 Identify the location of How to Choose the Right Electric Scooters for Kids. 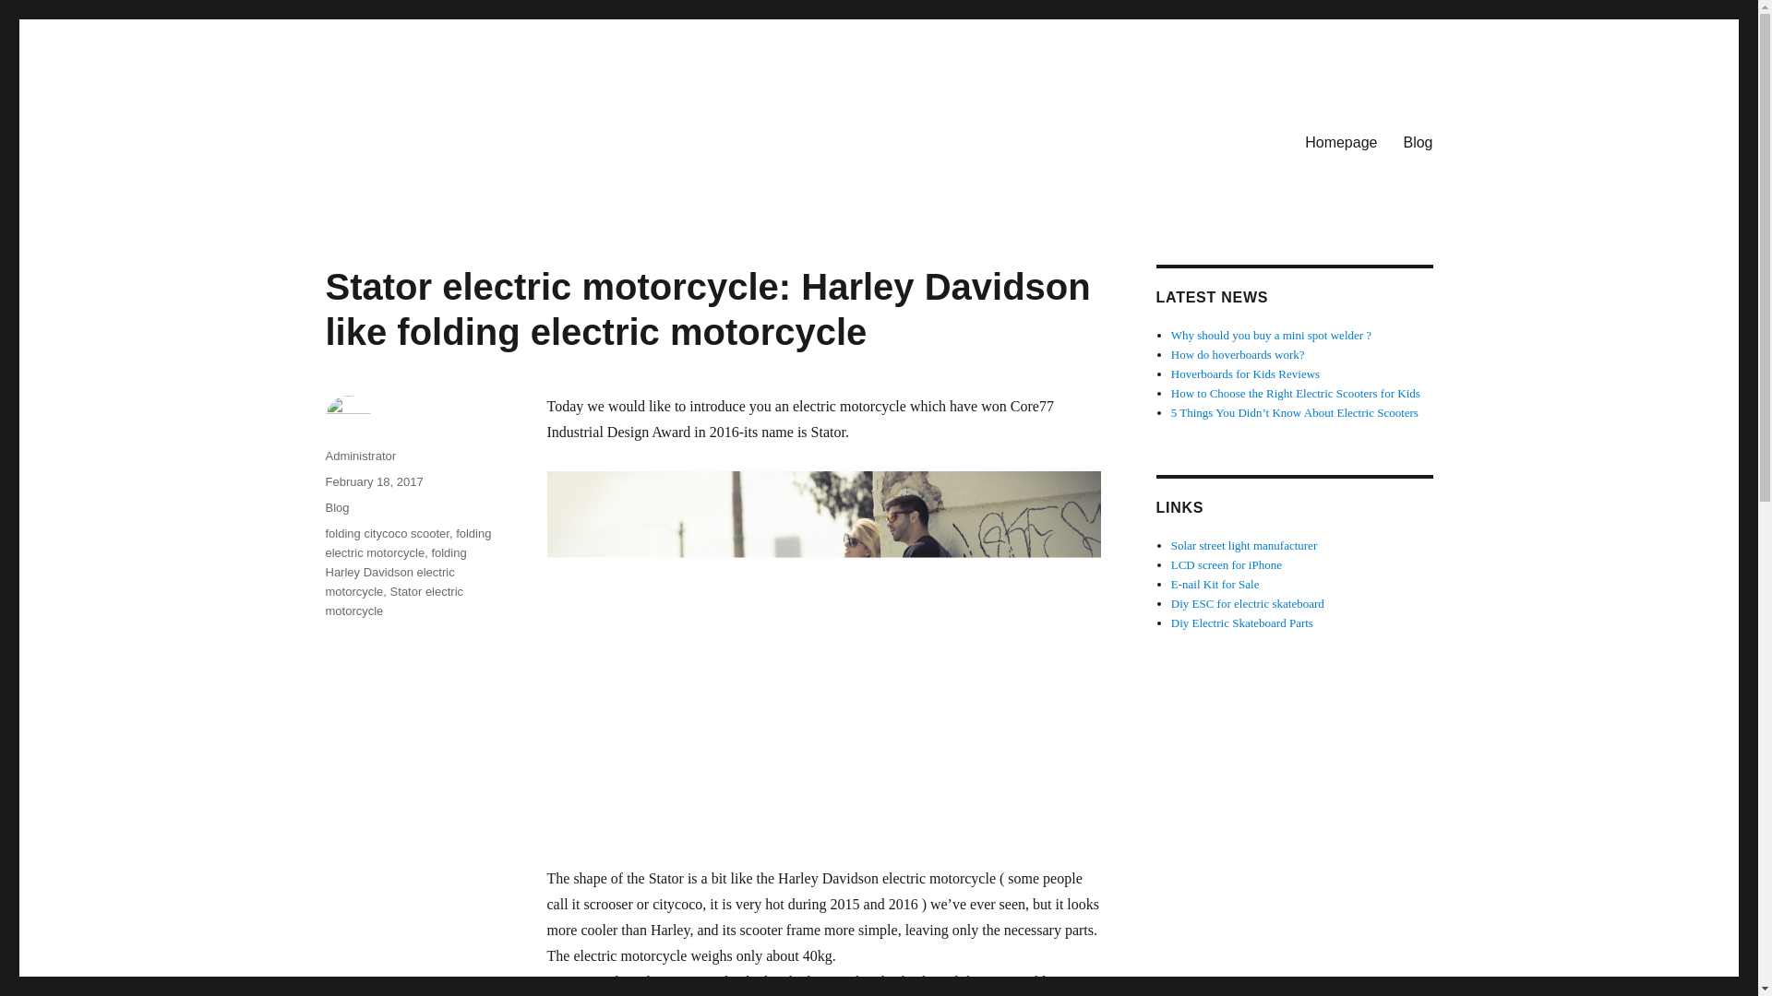
(1296, 393).